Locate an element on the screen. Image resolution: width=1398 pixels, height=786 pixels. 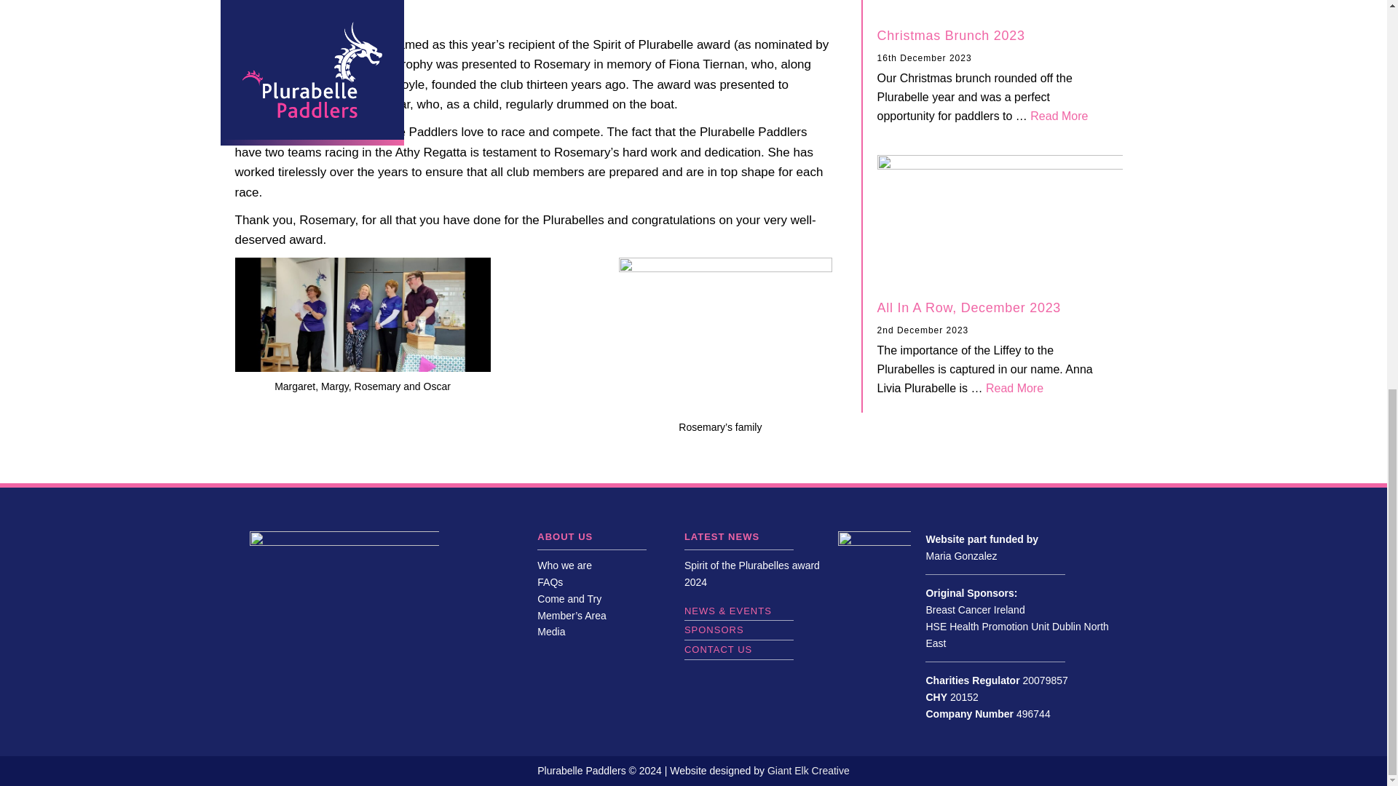
Who we are is located at coordinates (1014, 388).